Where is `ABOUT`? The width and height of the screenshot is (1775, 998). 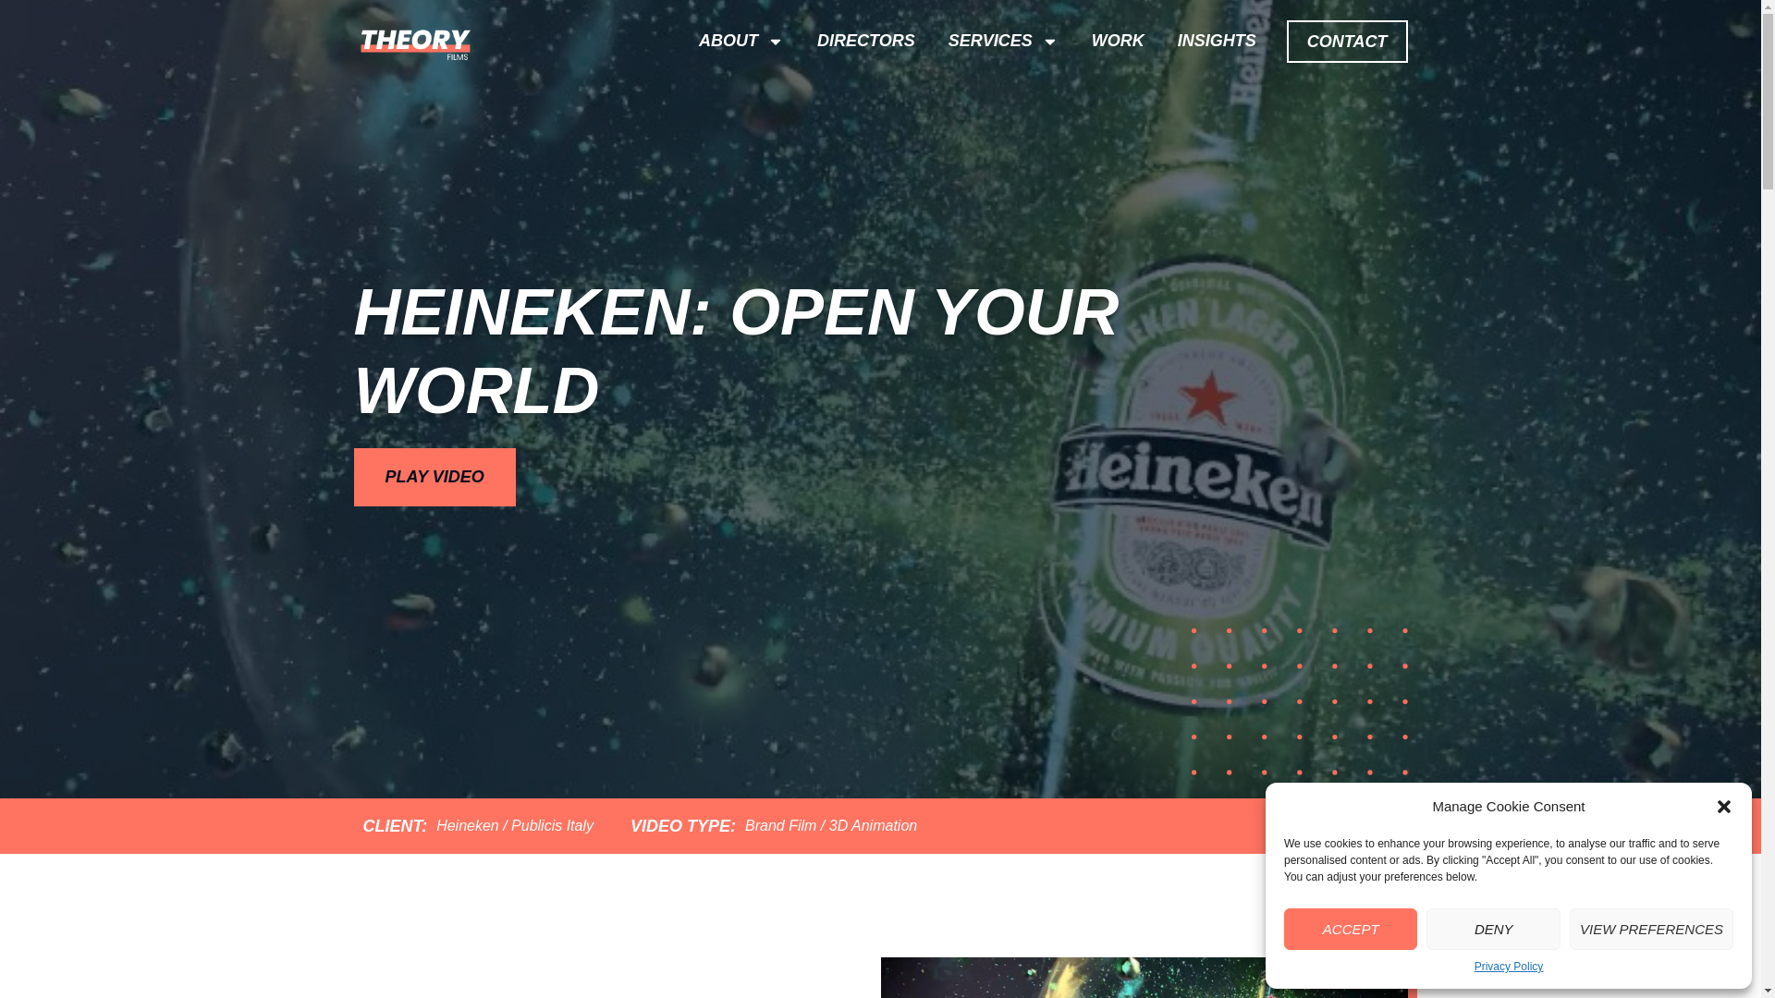 ABOUT is located at coordinates (741, 41).